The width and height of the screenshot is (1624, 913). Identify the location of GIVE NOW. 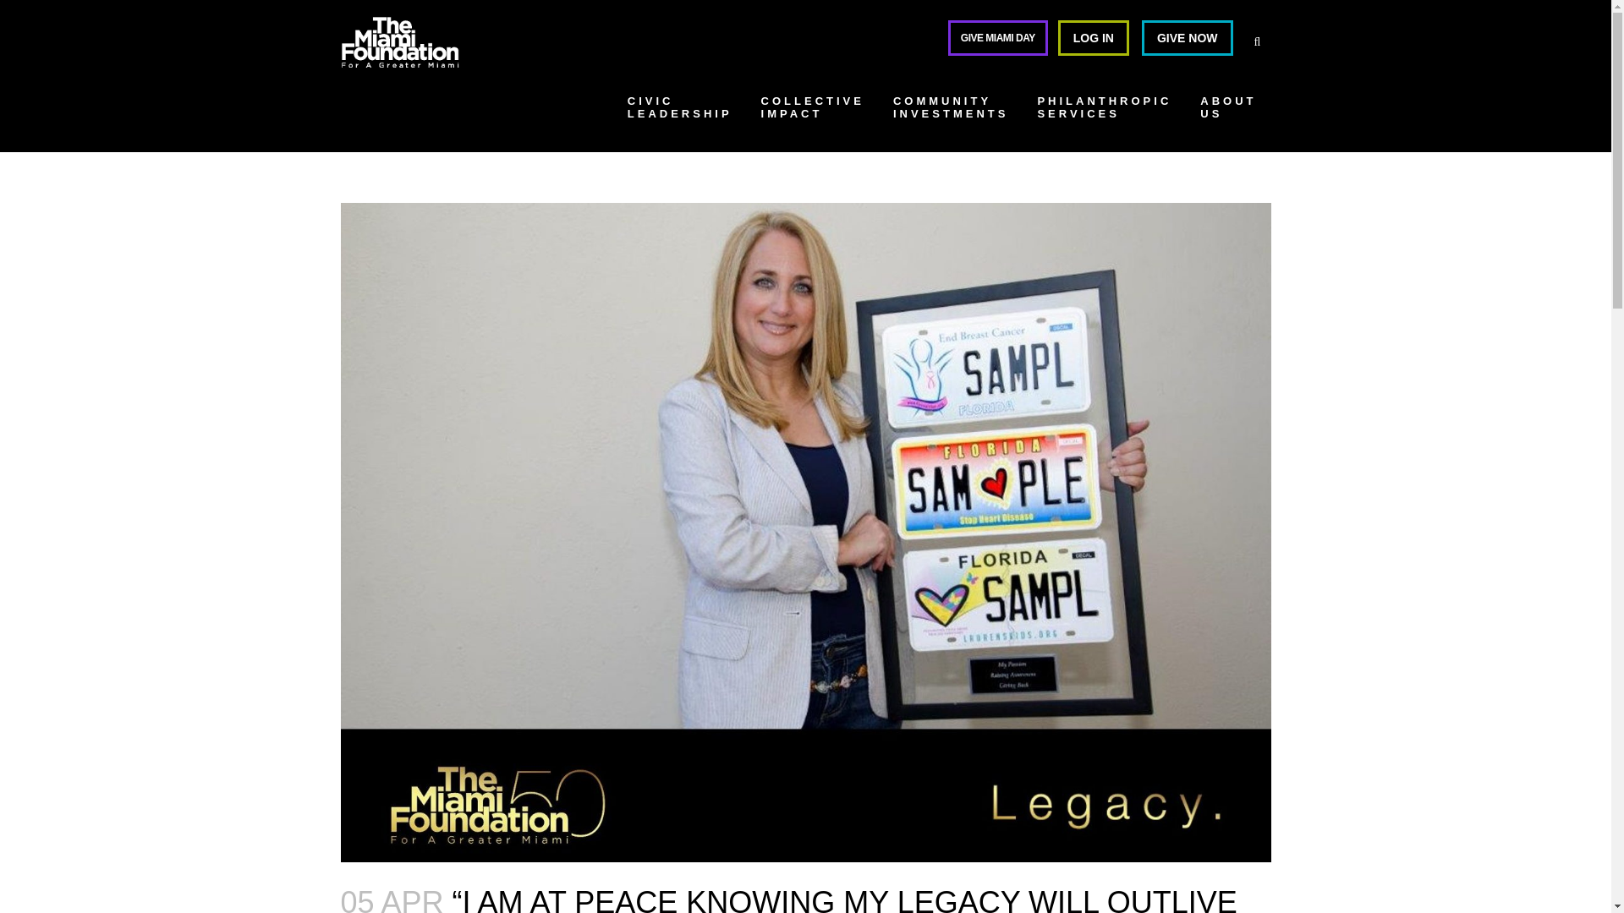
(1187, 37).